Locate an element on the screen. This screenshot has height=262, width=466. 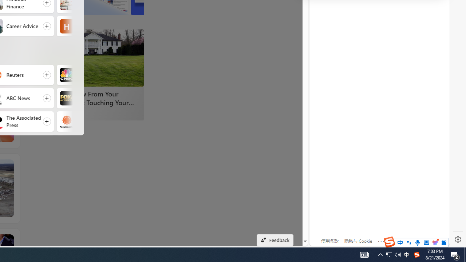
See more is located at coordinates (9, 239).